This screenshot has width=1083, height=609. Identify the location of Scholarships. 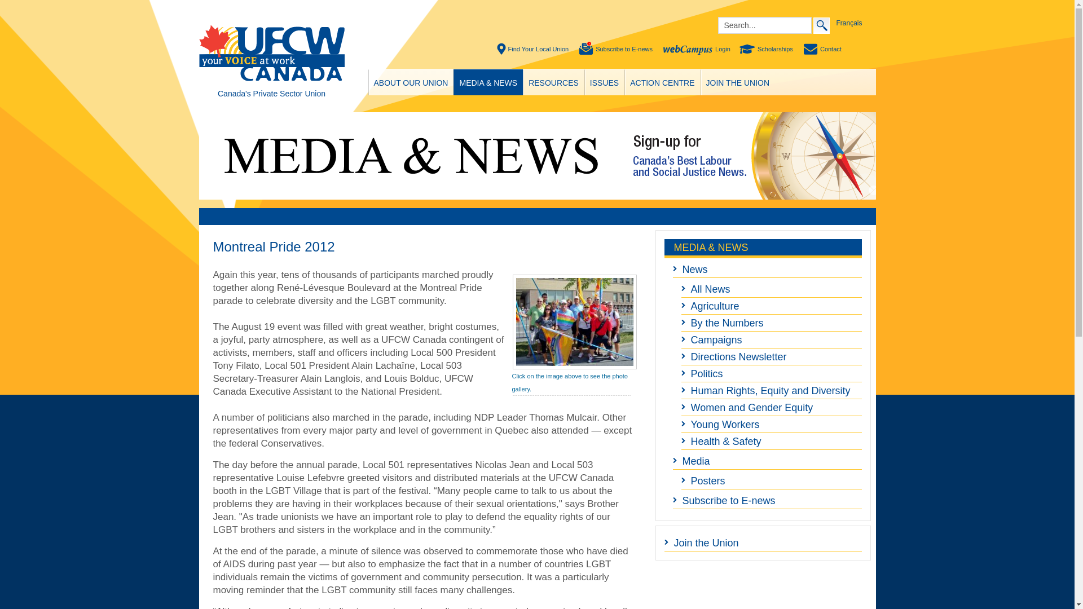
(767, 49).